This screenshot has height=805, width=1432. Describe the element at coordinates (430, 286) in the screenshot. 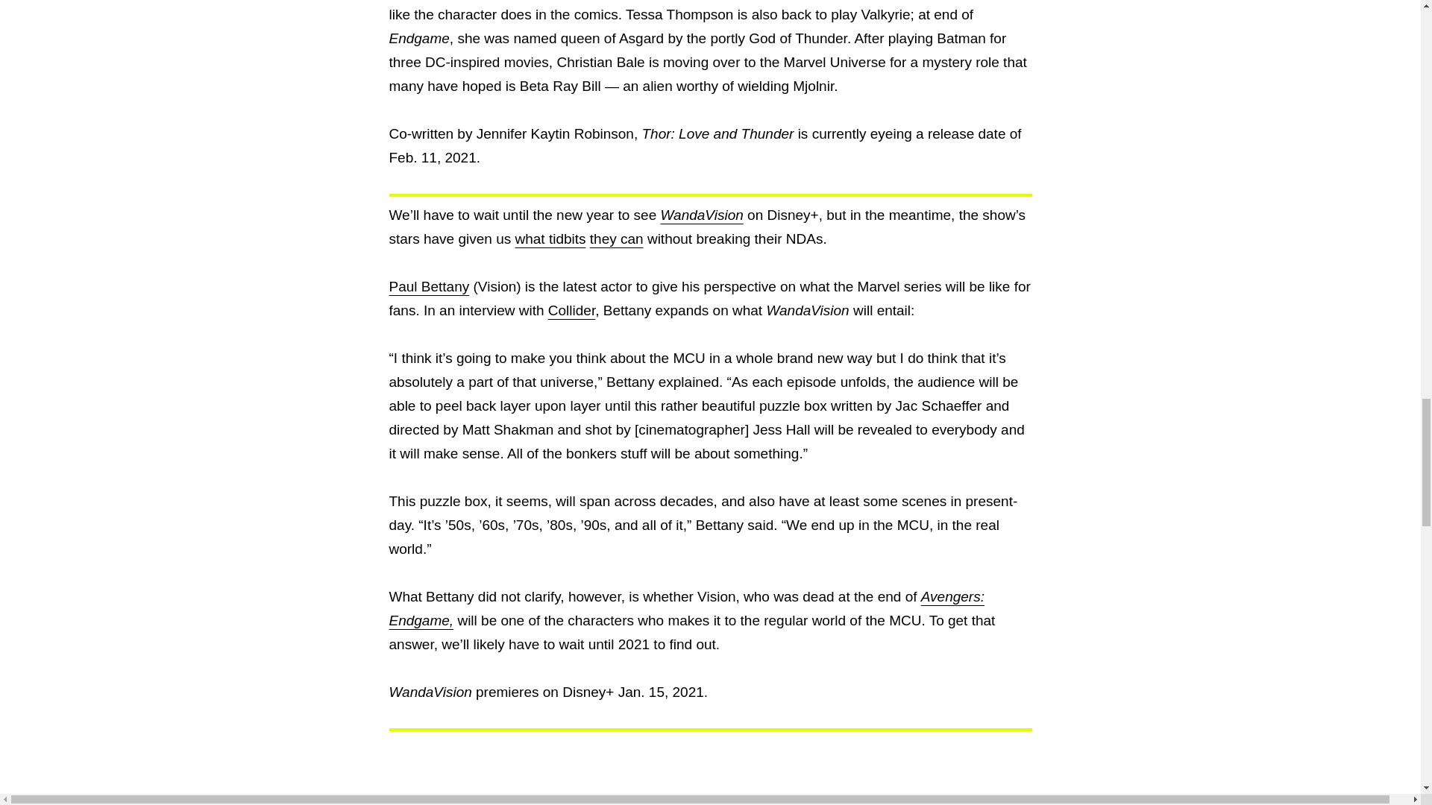

I see `Paul Bettany` at that location.